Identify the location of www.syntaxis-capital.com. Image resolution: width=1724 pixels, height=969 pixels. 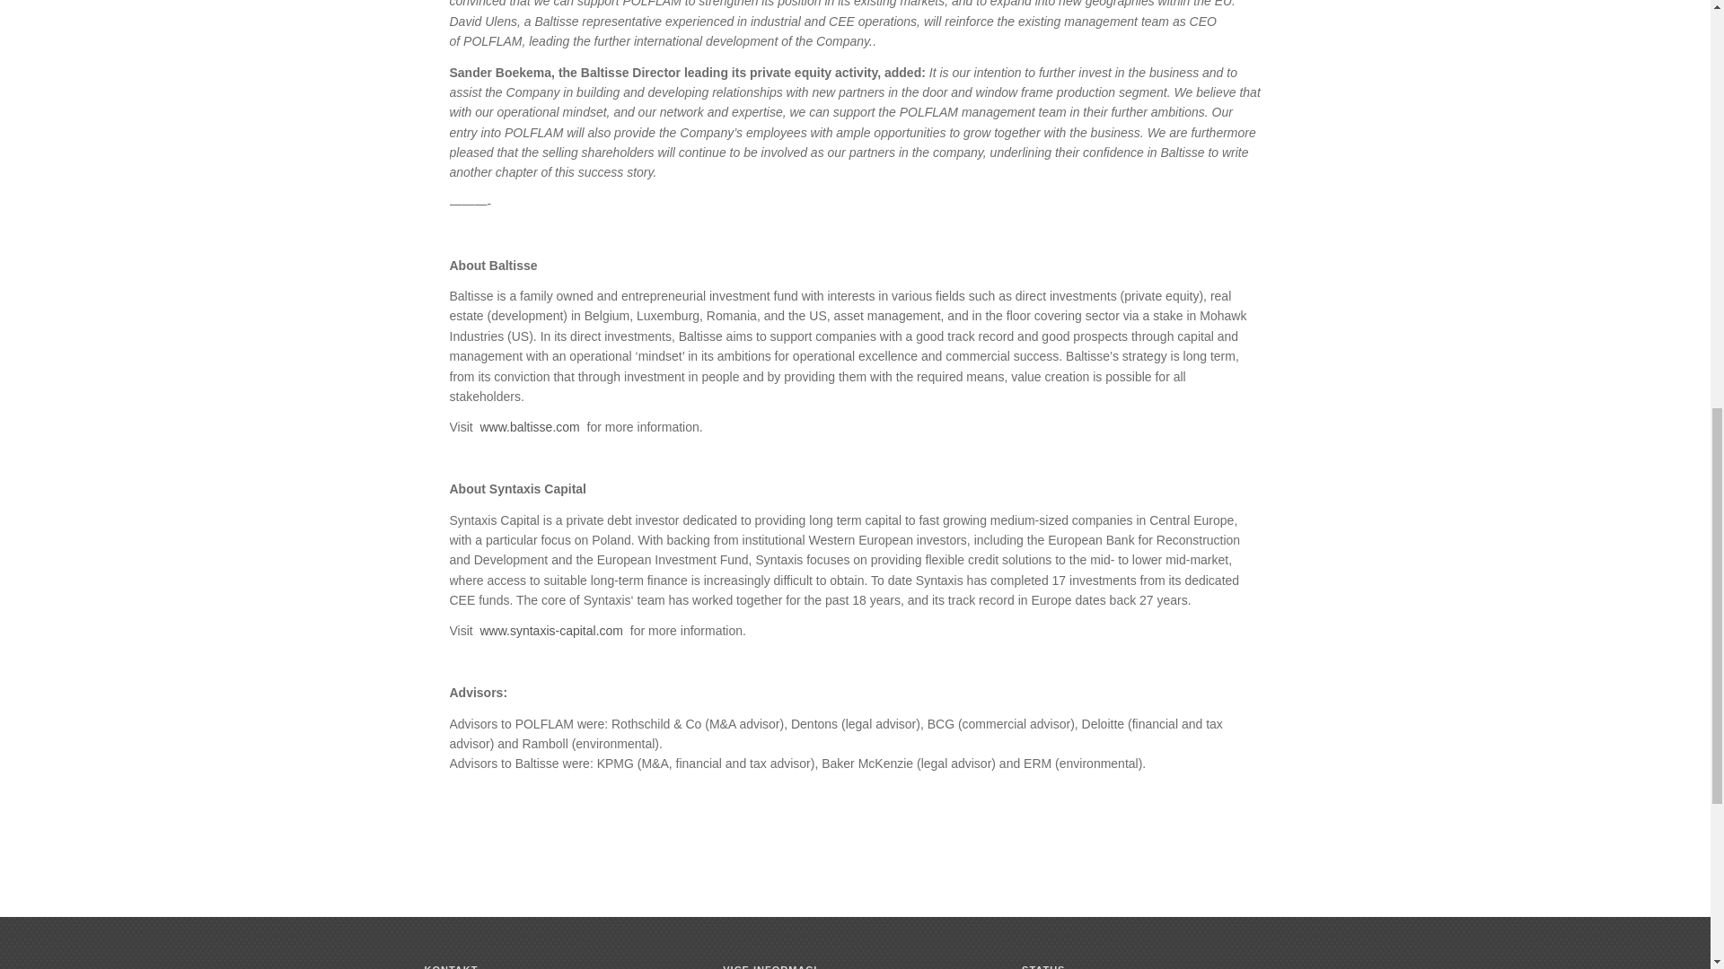
(550, 630).